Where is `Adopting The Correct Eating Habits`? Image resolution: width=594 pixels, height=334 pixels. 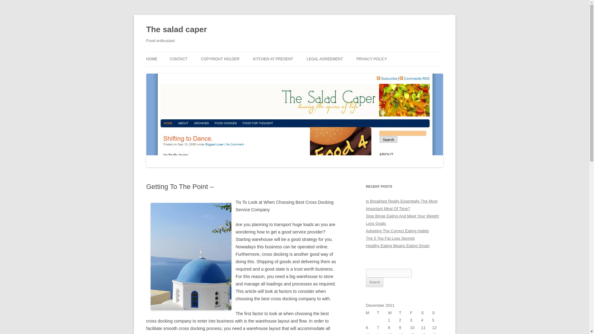
Adopting The Correct Eating Habits is located at coordinates (397, 231).